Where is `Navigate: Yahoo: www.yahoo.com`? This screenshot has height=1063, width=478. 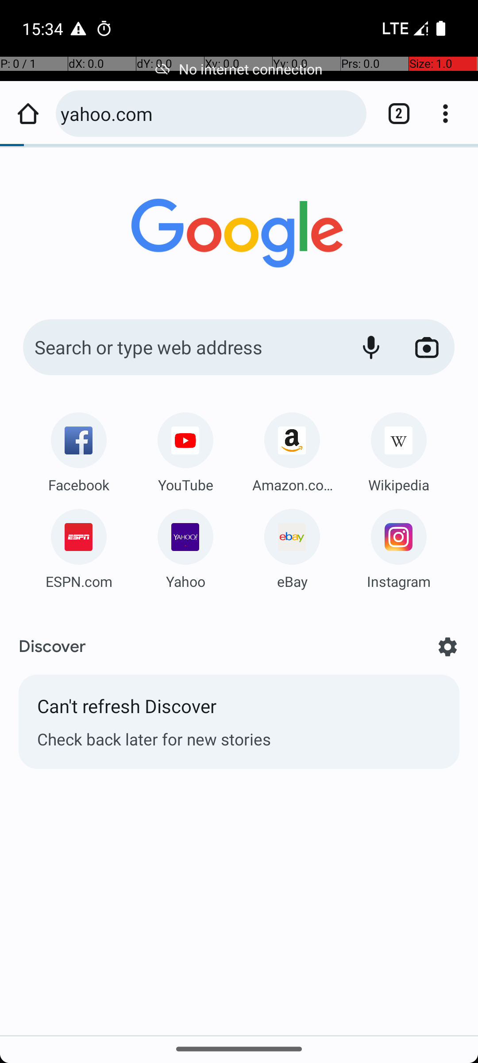 Navigate: Yahoo: www.yahoo.com is located at coordinates (185, 546).